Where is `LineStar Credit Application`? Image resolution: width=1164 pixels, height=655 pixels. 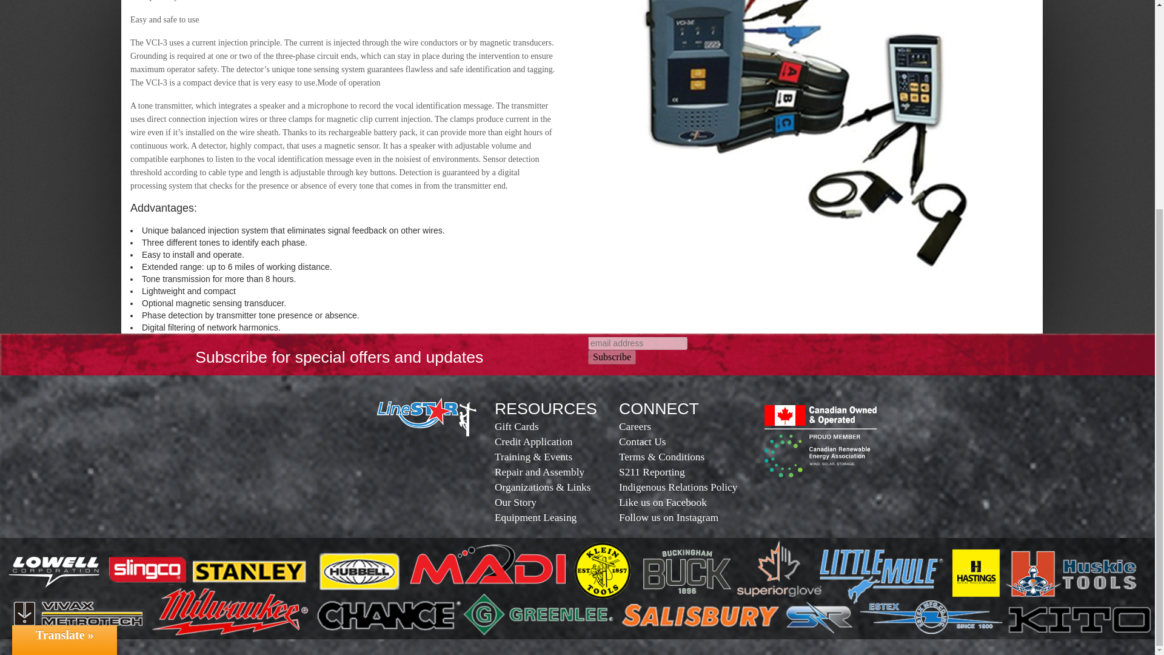
LineStar Credit Application is located at coordinates (561, 440).